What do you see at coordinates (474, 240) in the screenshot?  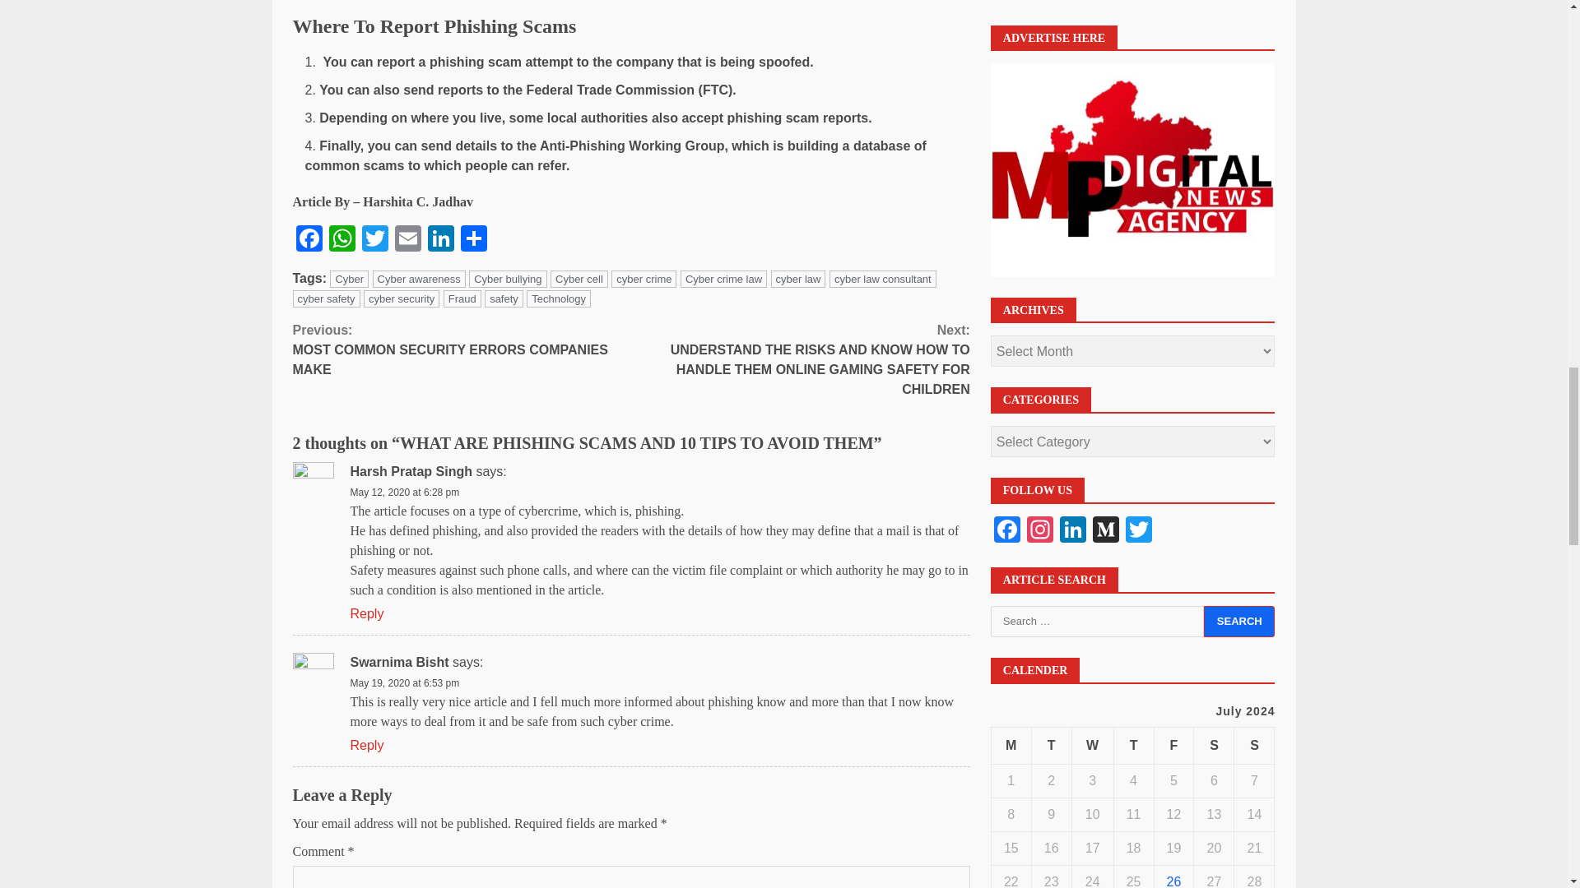 I see `Share` at bounding box center [474, 240].